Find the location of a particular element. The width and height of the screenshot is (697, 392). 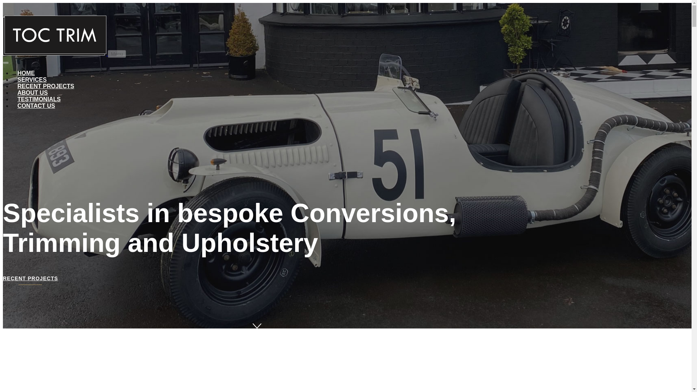

CONTACT US is located at coordinates (36, 106).